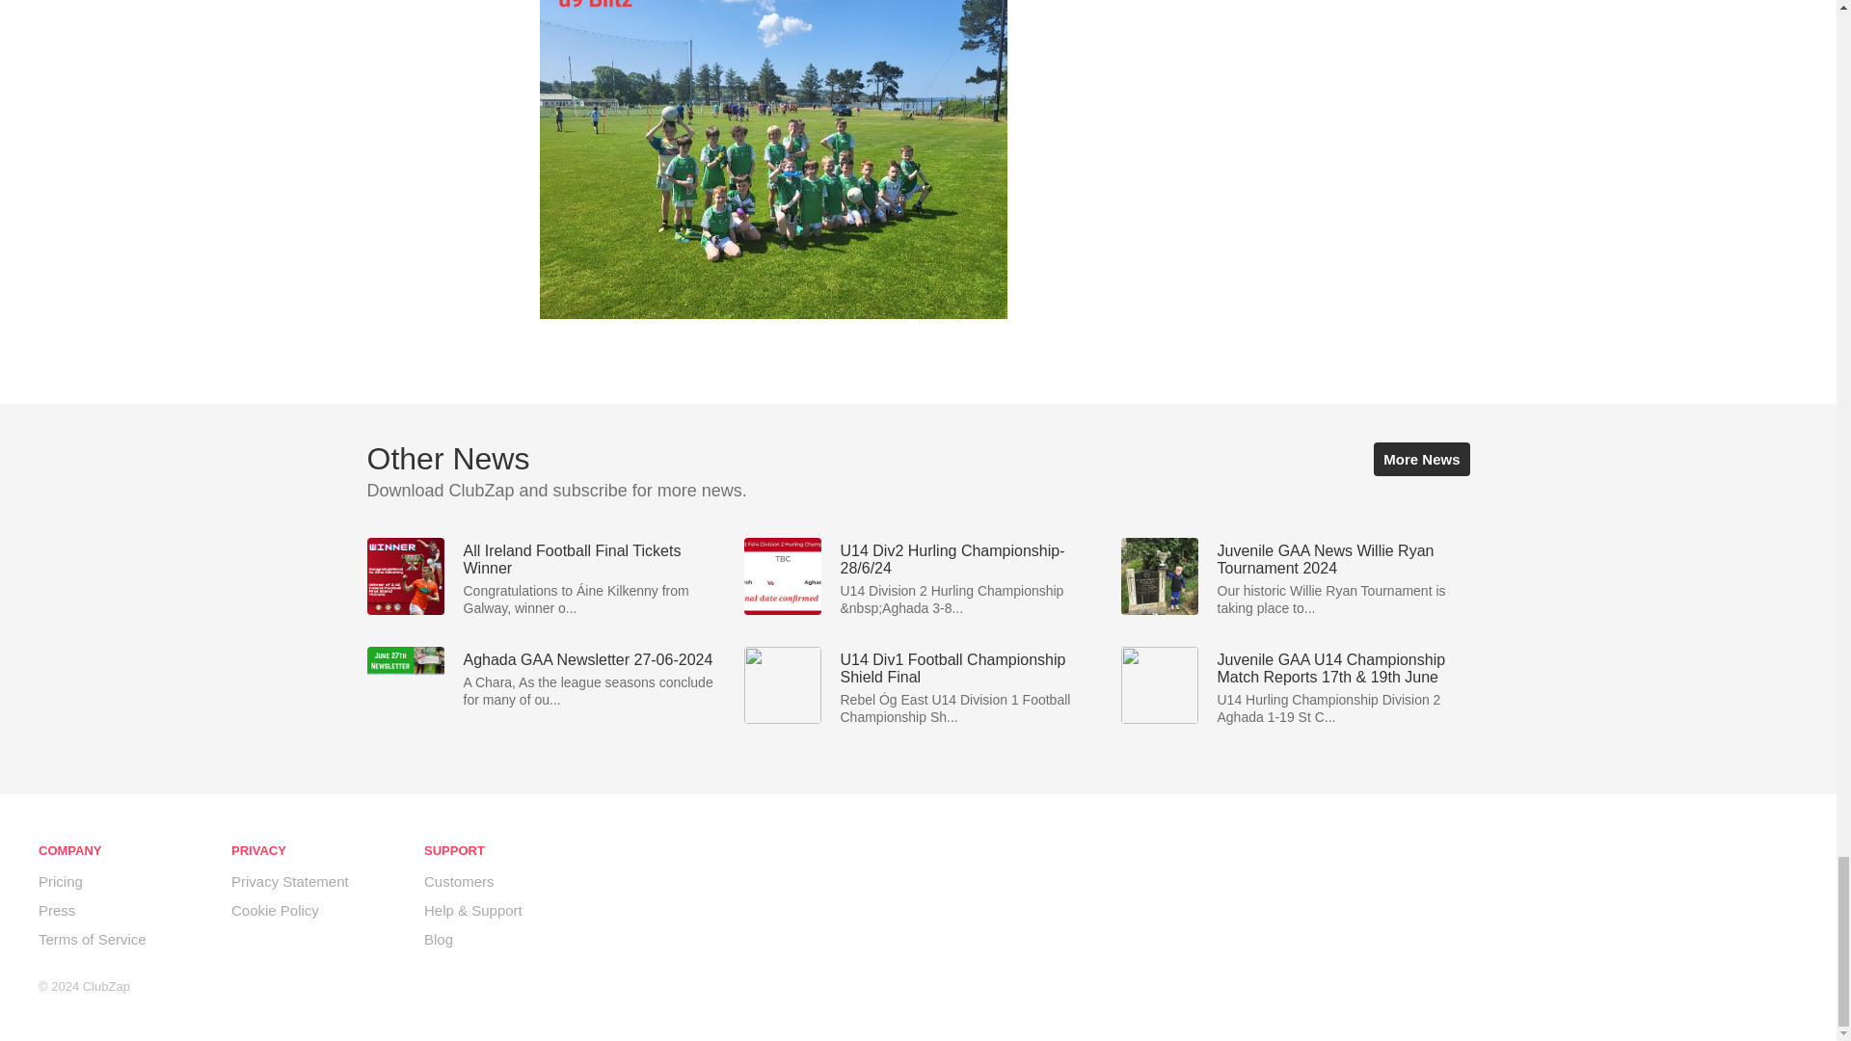 The image size is (1851, 1041). I want to click on Pricing, so click(61, 881).